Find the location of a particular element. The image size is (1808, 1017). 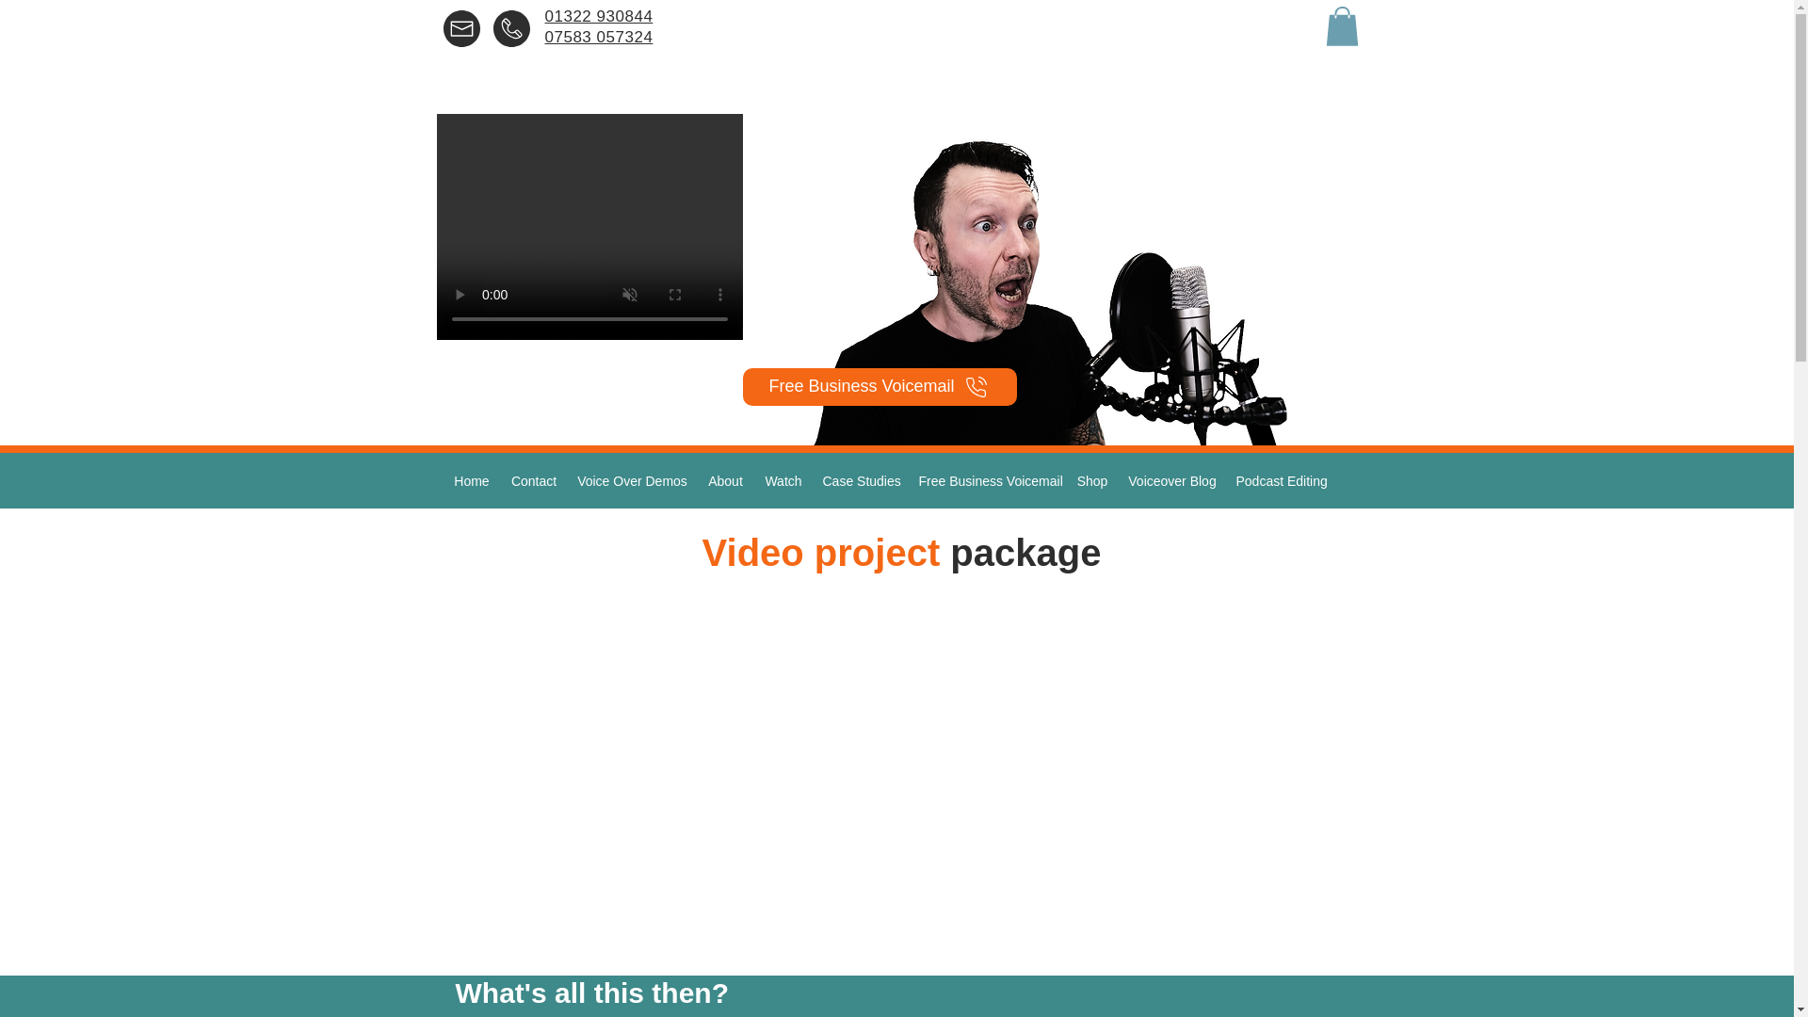

Watch is located at coordinates (783, 480).